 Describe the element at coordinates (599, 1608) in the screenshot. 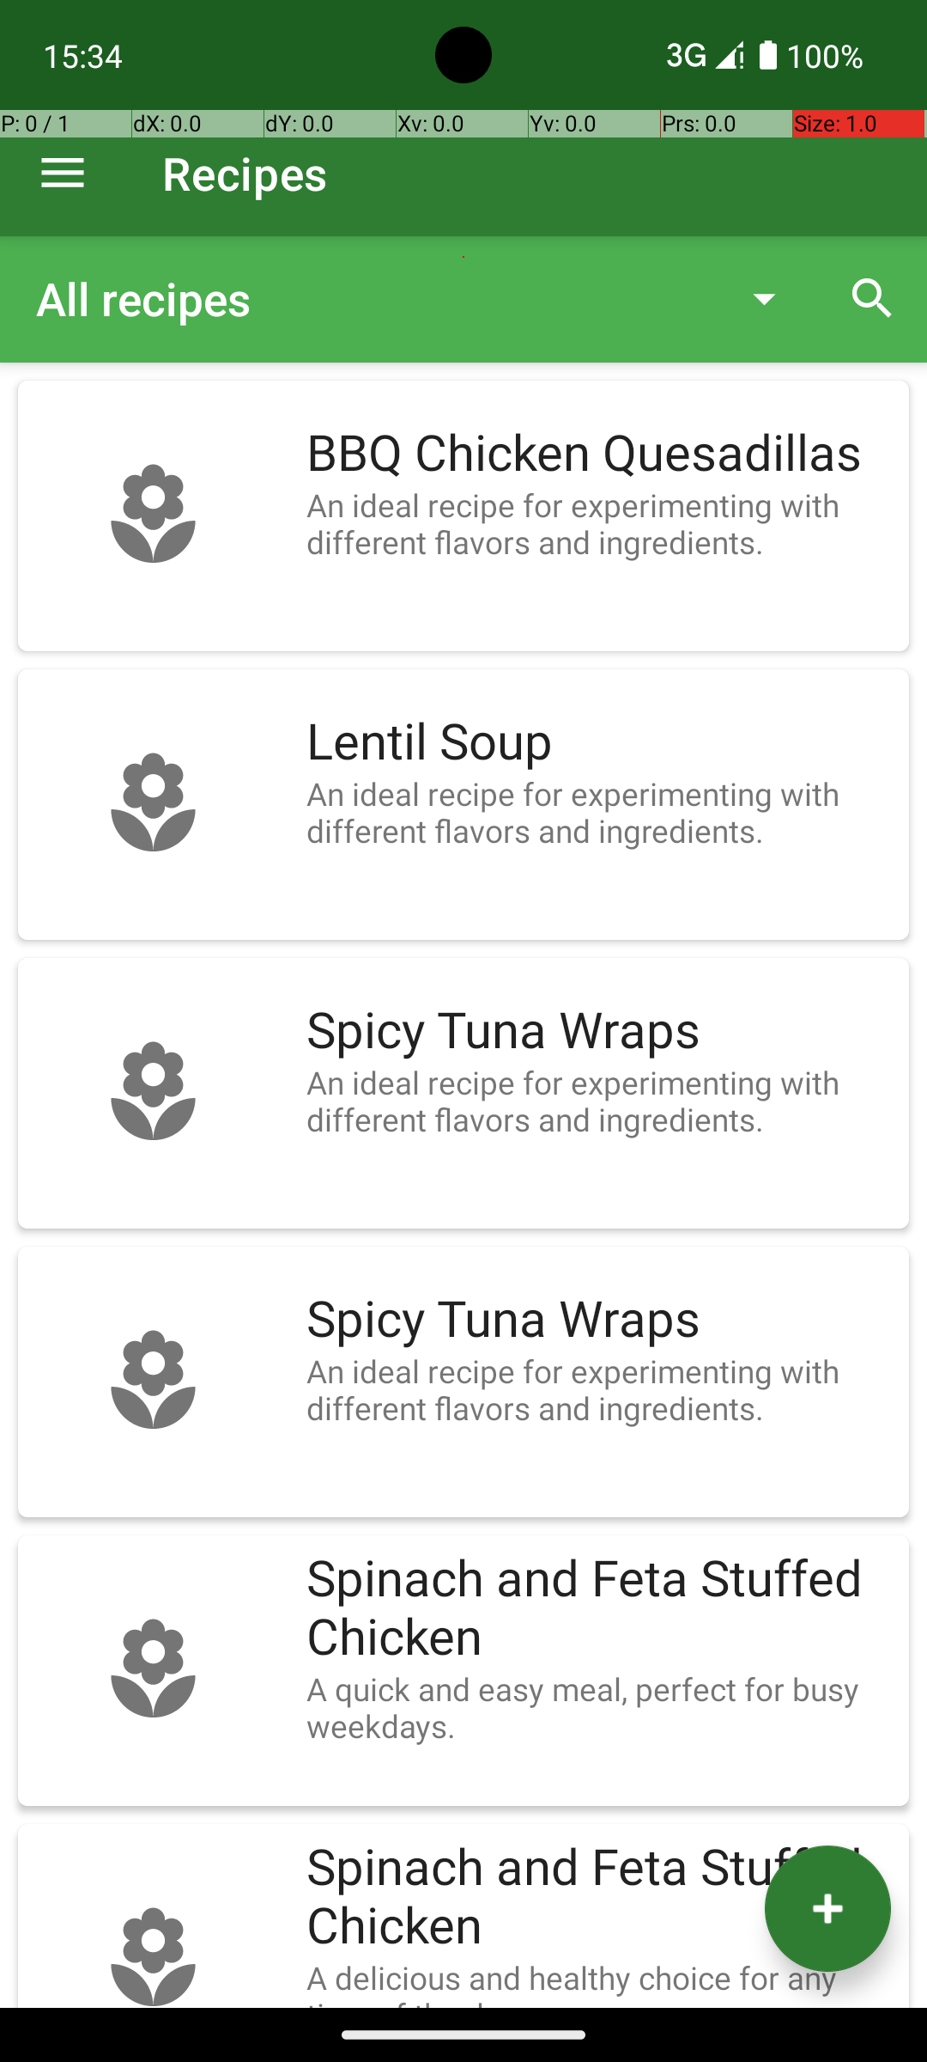

I see `Spinach and Feta Stuffed Chicken` at that location.